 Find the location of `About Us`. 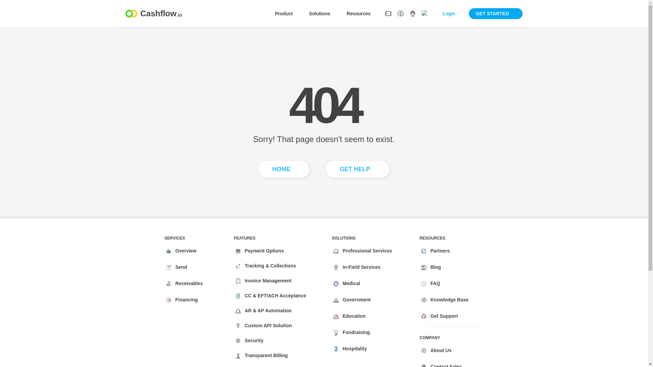

About Us is located at coordinates (439, 251).